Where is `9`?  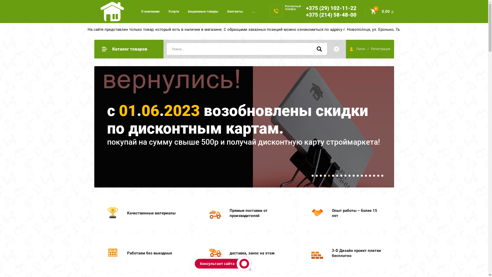
9 is located at coordinates (345, 176).